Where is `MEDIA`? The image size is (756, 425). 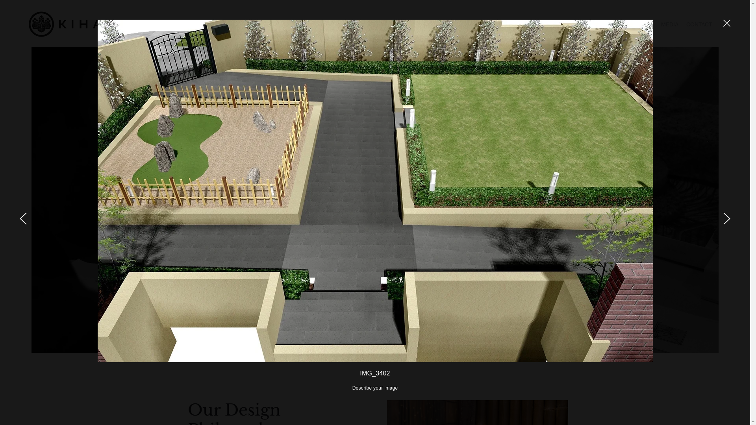
MEDIA is located at coordinates (670, 24).